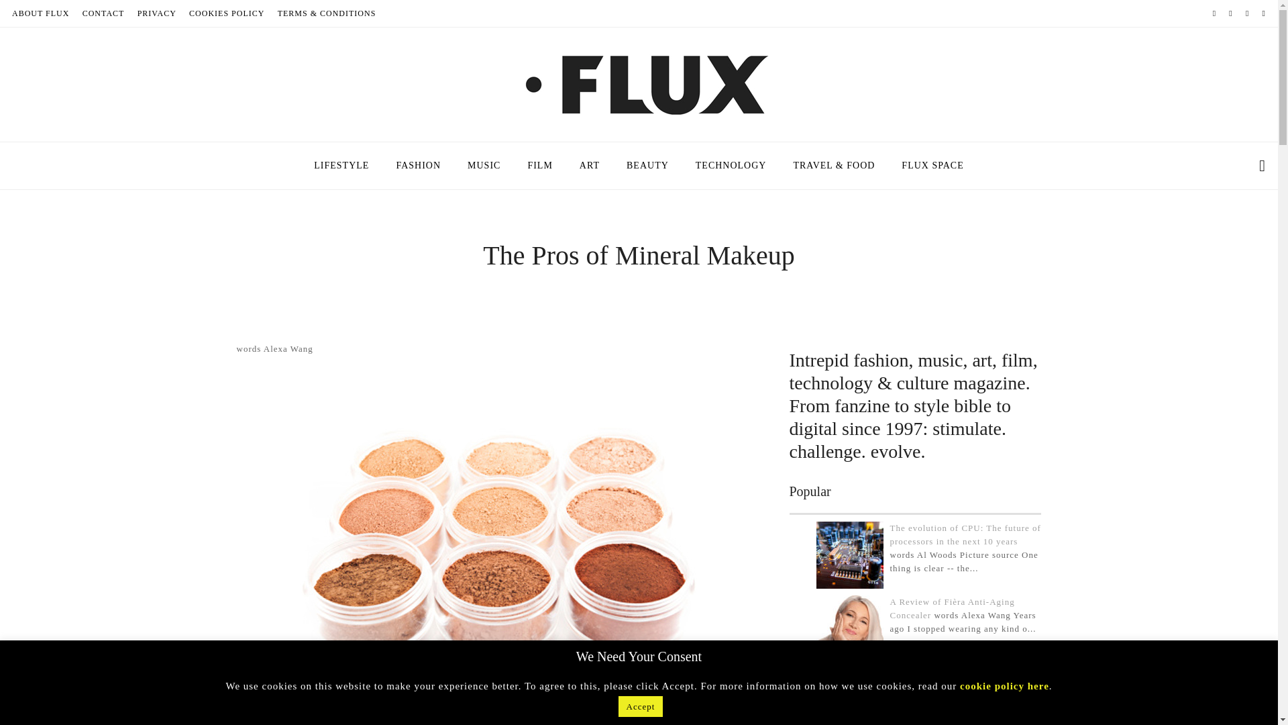 This screenshot has width=1288, height=725. Describe the element at coordinates (484, 165) in the screenshot. I see `MUSIC` at that location.